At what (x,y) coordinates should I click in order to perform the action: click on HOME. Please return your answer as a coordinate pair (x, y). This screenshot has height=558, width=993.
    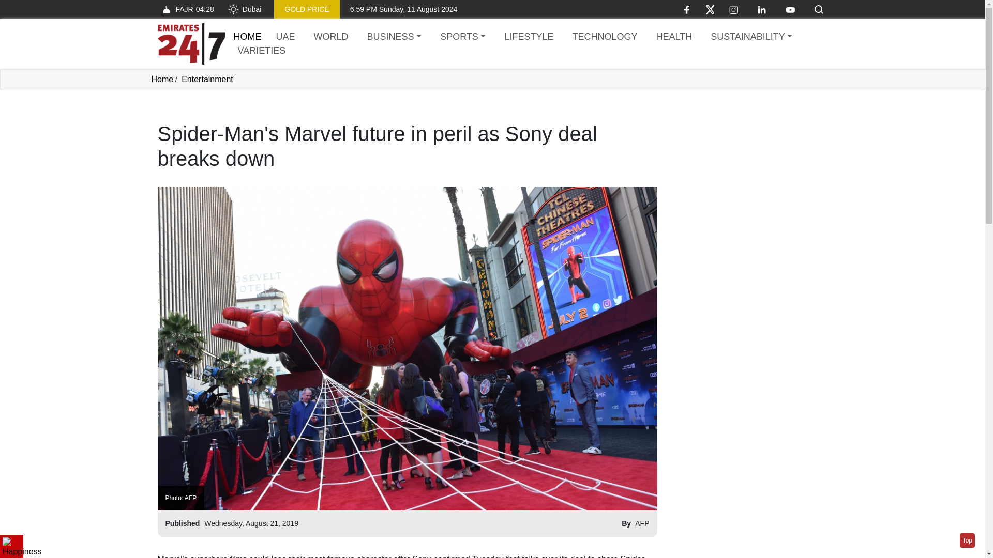
    Looking at the image, I should click on (247, 36).